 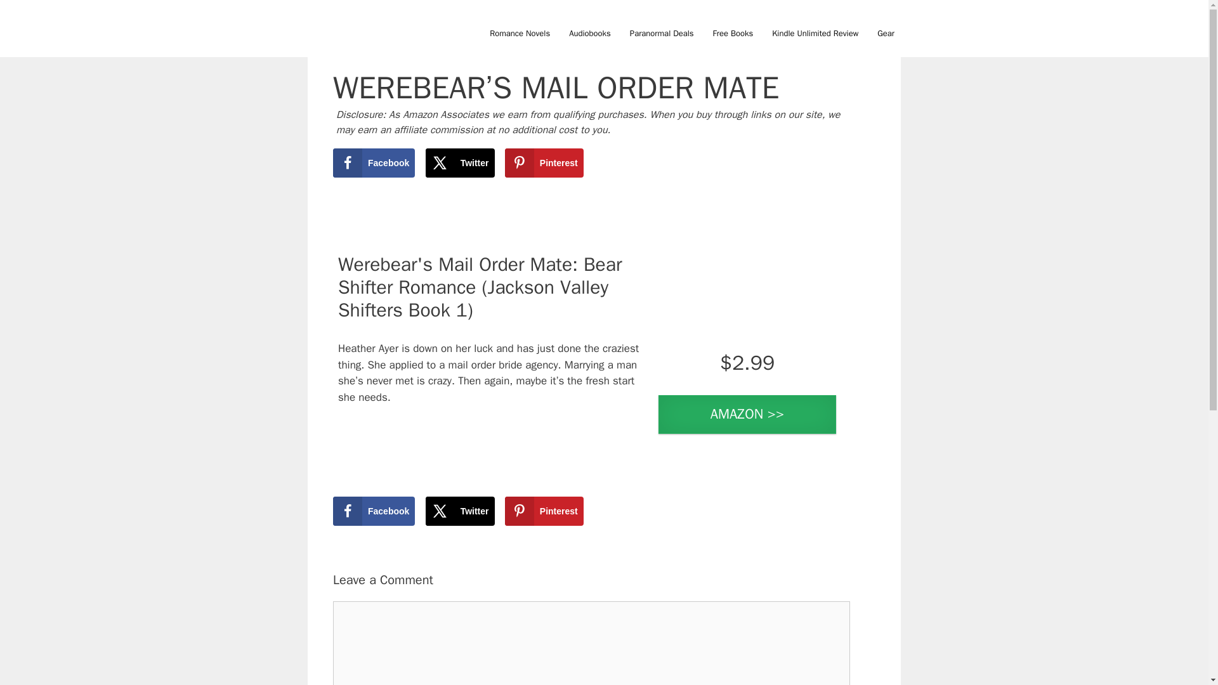 I want to click on Pinterest, so click(x=544, y=511).